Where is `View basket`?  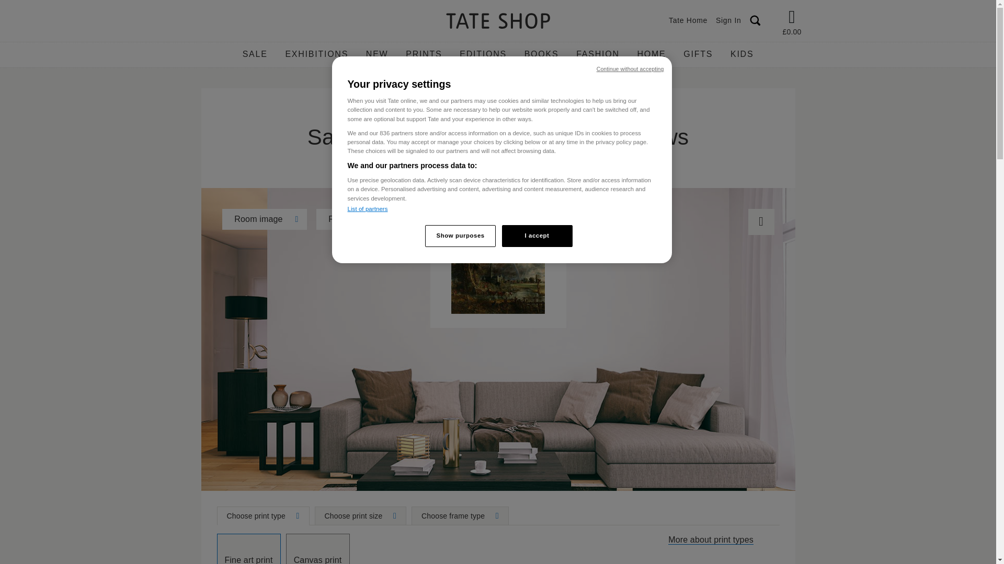 View basket is located at coordinates (792, 18).